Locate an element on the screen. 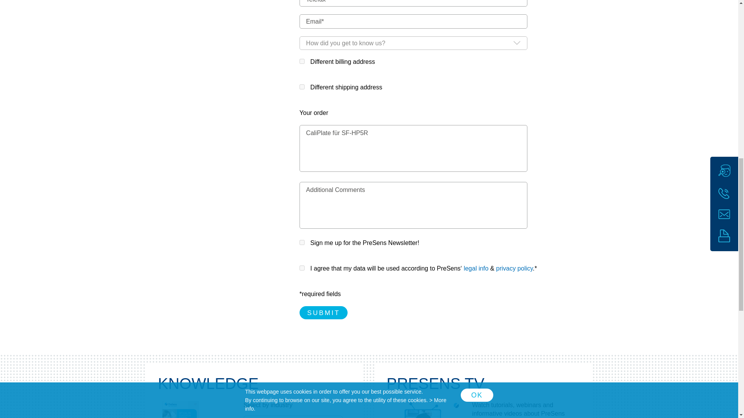  yes is located at coordinates (302, 61).